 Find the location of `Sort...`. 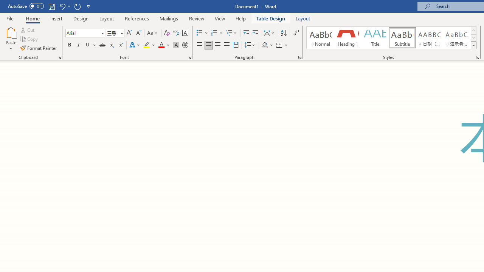

Sort... is located at coordinates (284, 33).